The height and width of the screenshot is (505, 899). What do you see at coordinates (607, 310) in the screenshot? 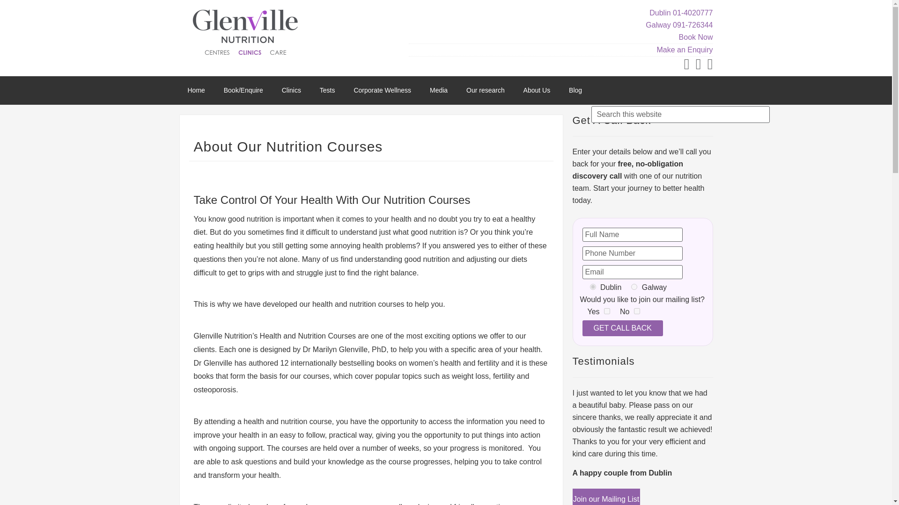
I see `Yes` at bounding box center [607, 310].